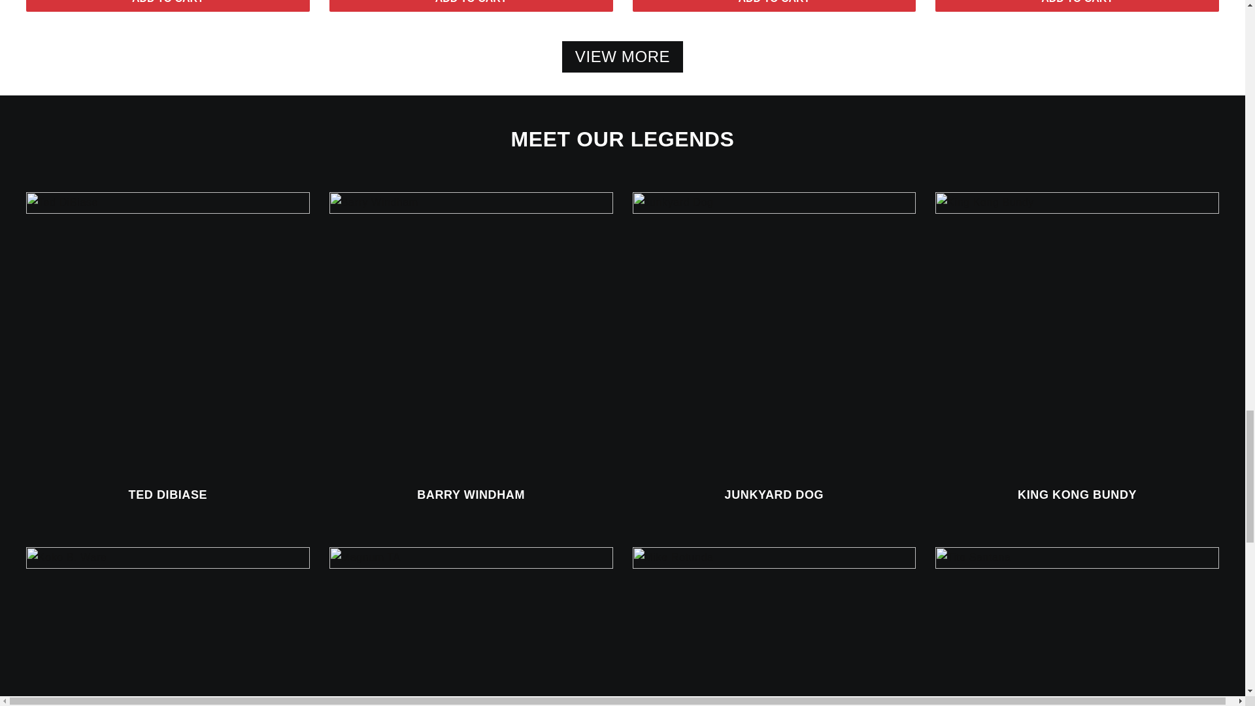 The image size is (1255, 706). What do you see at coordinates (168, 626) in the screenshot?
I see `Koko B. Ware` at bounding box center [168, 626].